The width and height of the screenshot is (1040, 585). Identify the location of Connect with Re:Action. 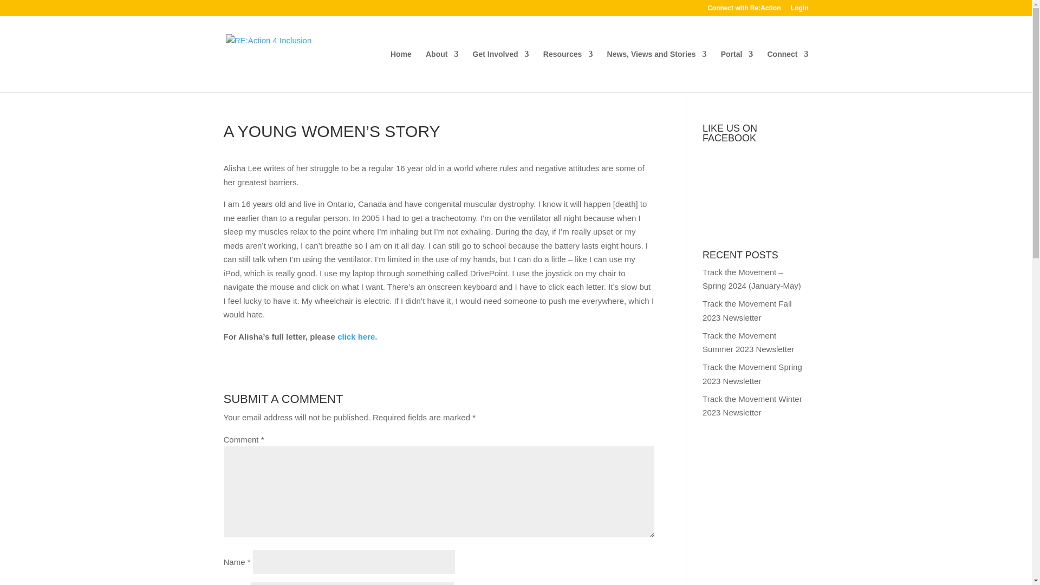
(744, 10).